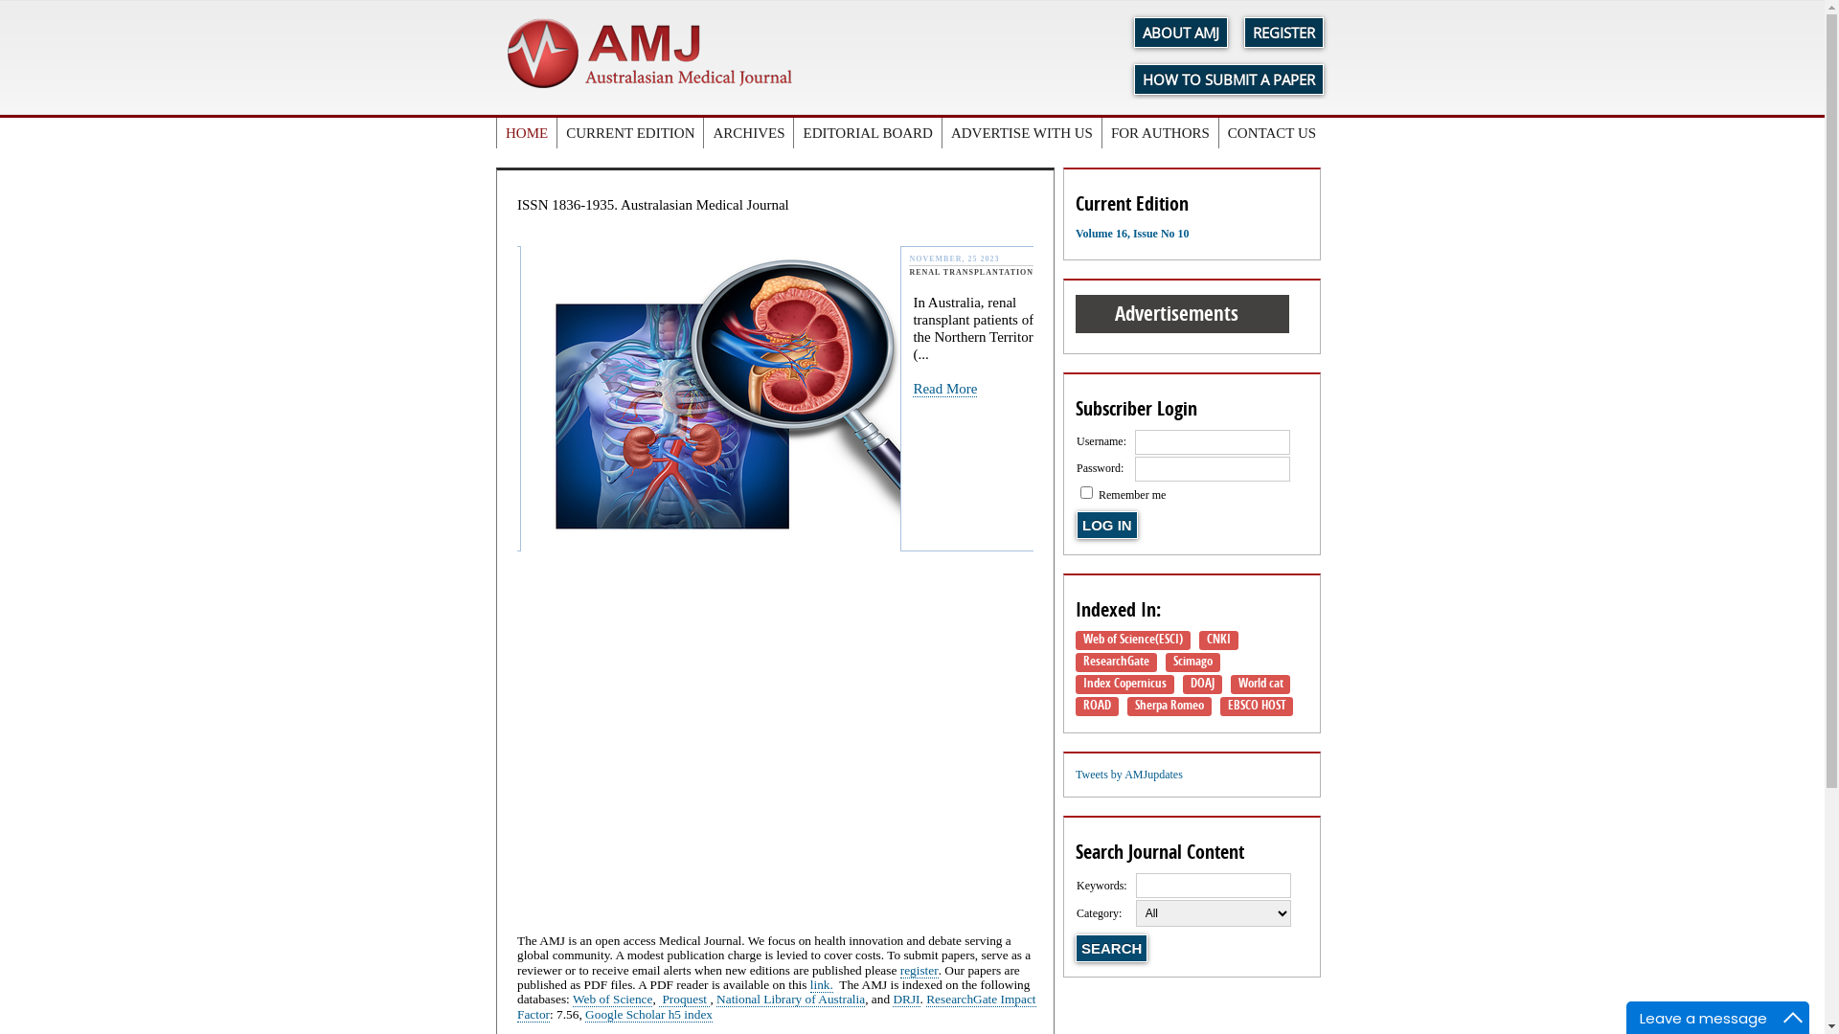  What do you see at coordinates (630, 133) in the screenshot?
I see `CURRENT EDITION` at bounding box center [630, 133].